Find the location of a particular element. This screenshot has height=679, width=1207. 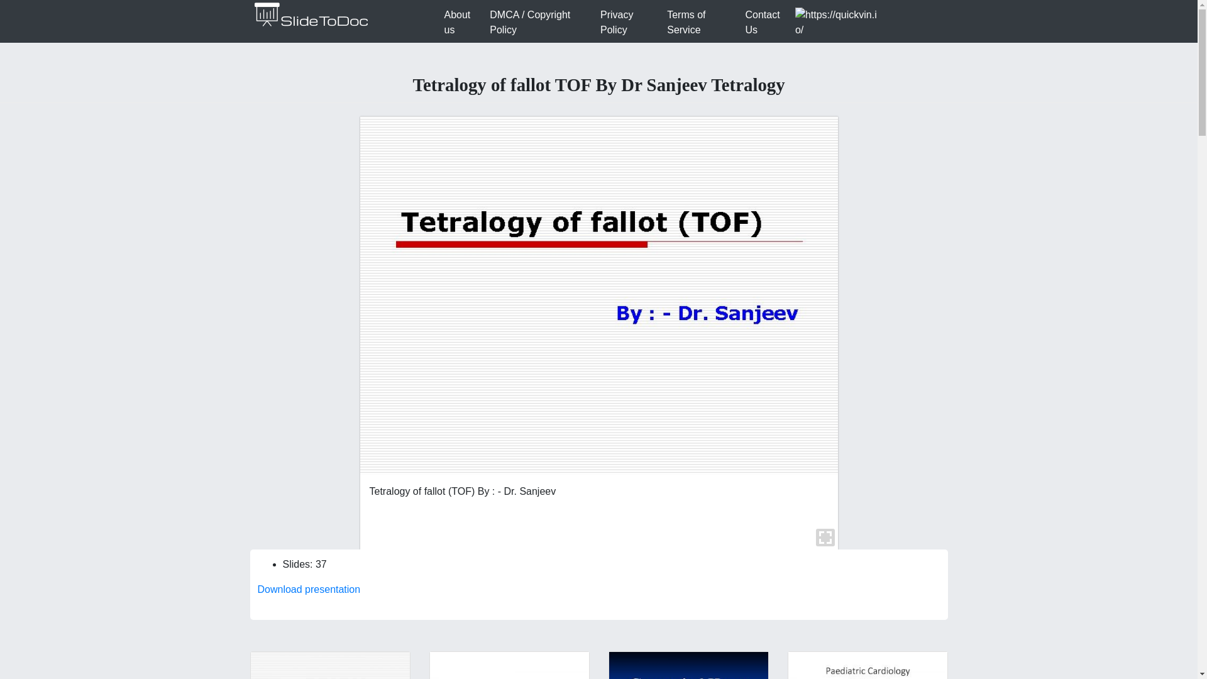

Peds vital signs is located at coordinates (868, 665).